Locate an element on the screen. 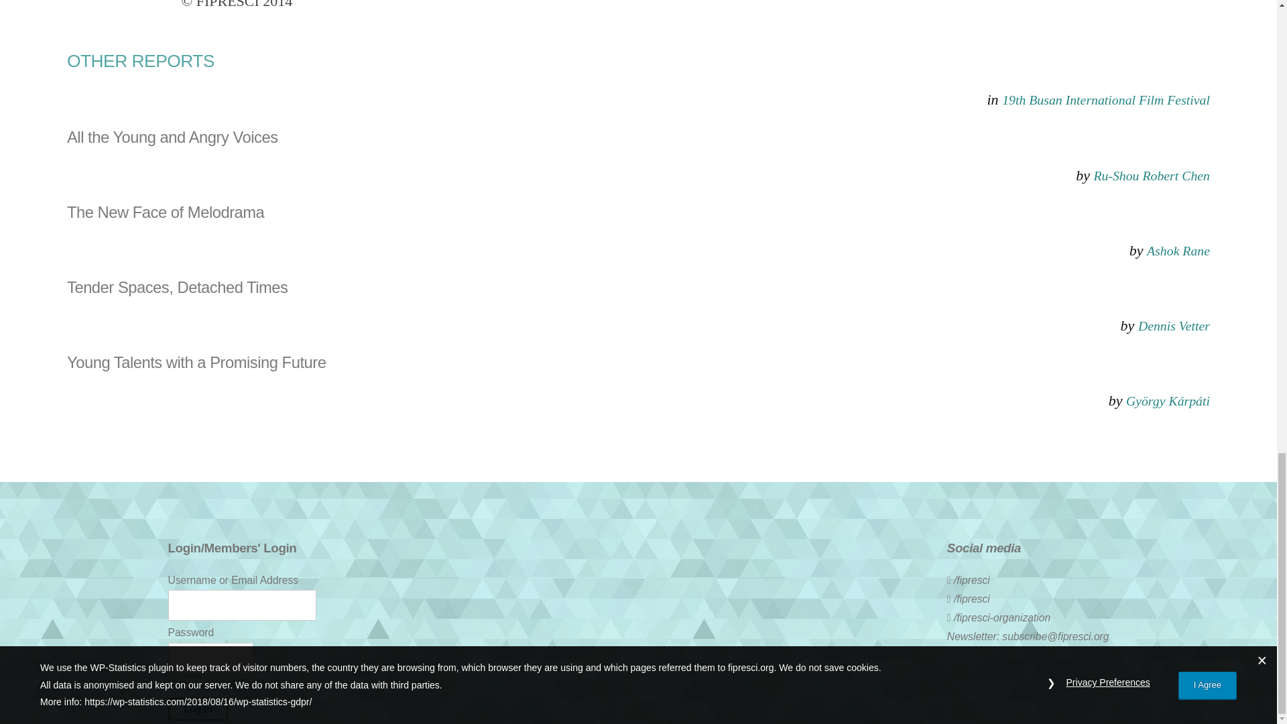 This screenshot has height=724, width=1287. forever is located at coordinates (172, 685).